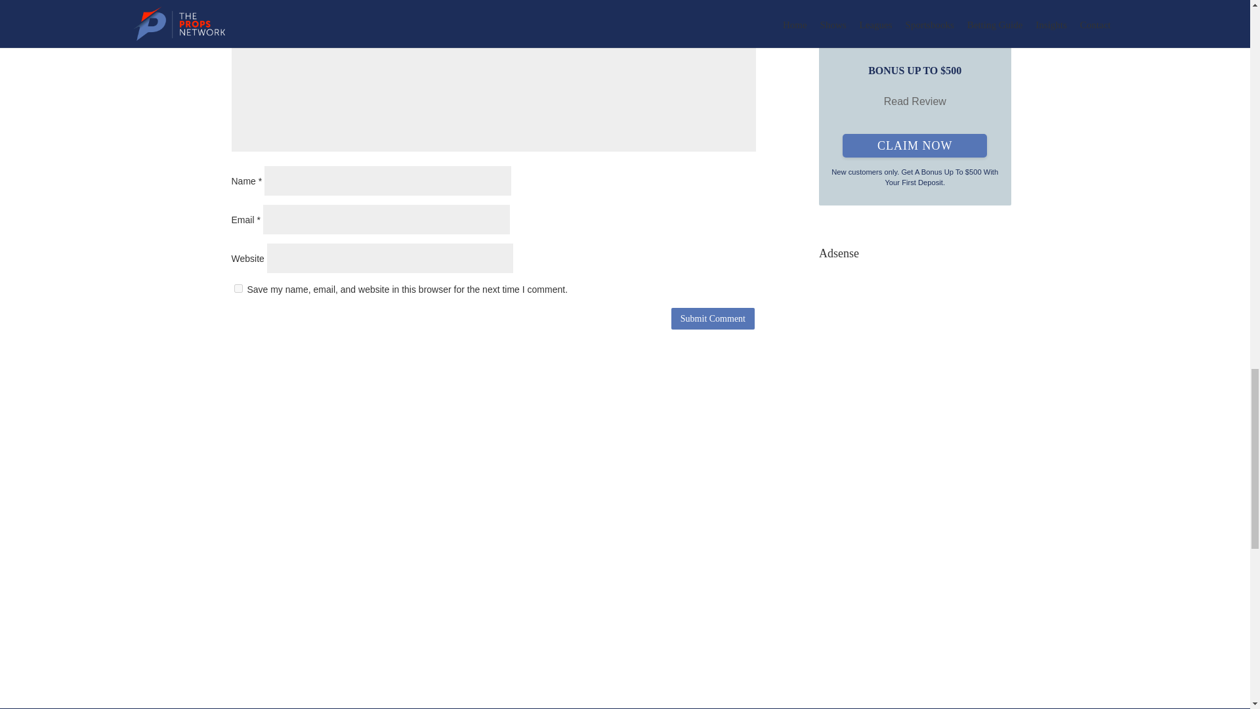 The image size is (1260, 709). What do you see at coordinates (238, 289) in the screenshot?
I see `yes` at bounding box center [238, 289].